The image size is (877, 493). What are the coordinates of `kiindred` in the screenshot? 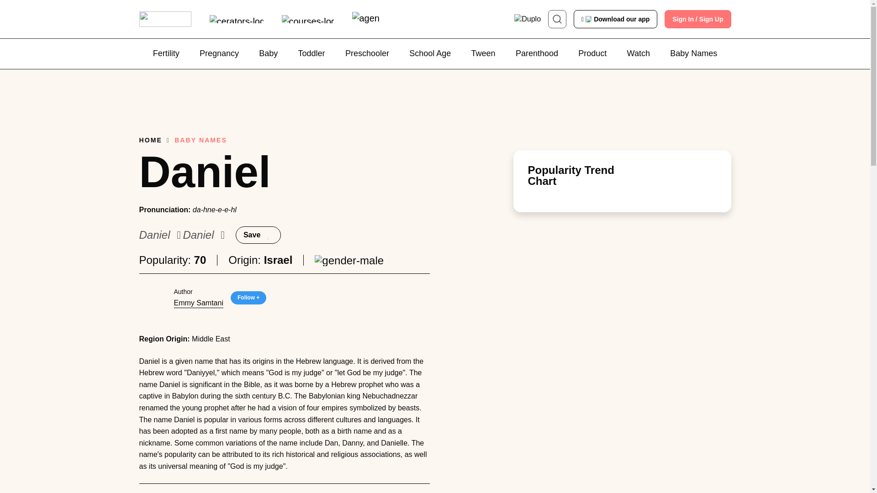 It's located at (164, 19).